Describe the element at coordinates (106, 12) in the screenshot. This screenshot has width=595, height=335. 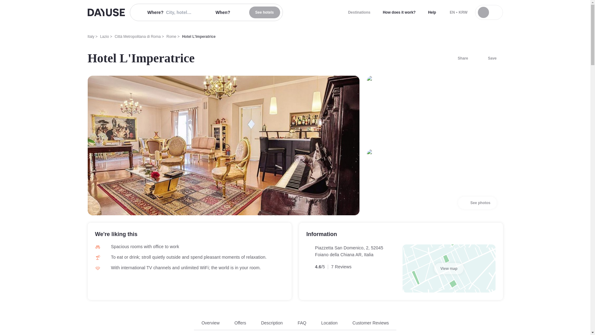
I see `Dayuse` at that location.